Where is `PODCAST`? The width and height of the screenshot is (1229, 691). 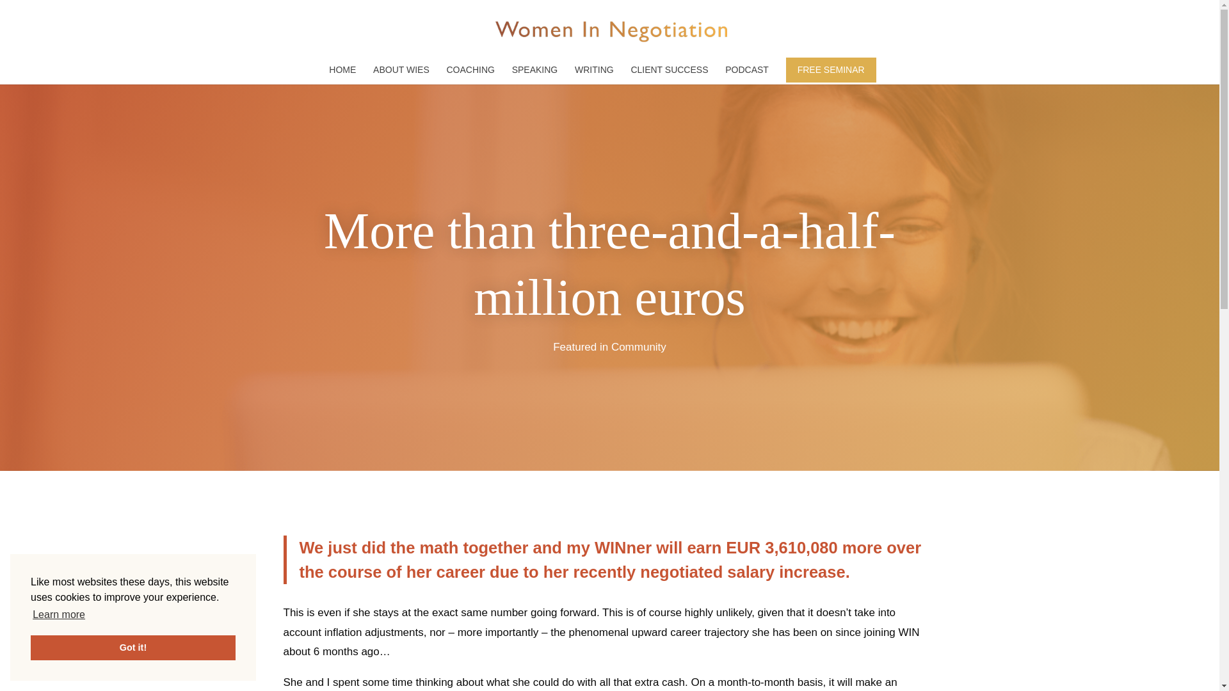
PODCAST is located at coordinates (746, 74).